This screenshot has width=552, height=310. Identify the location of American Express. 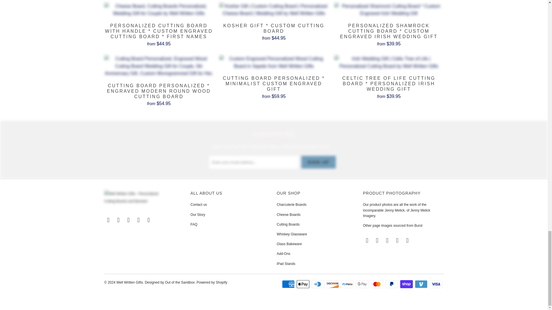
(289, 284).